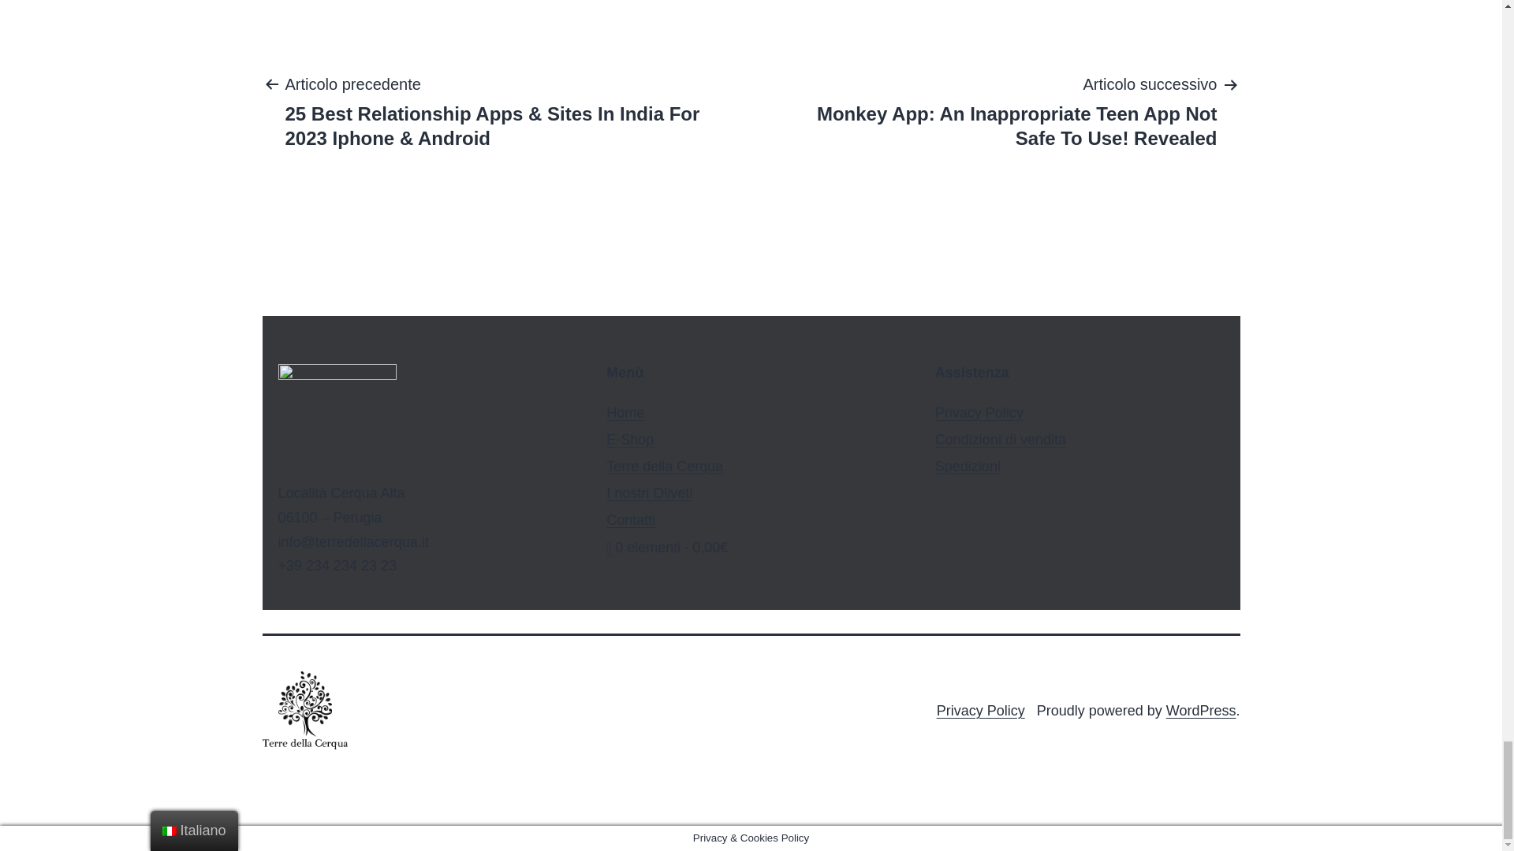  What do you see at coordinates (649, 493) in the screenshot?
I see `I nostri Oliveti` at bounding box center [649, 493].